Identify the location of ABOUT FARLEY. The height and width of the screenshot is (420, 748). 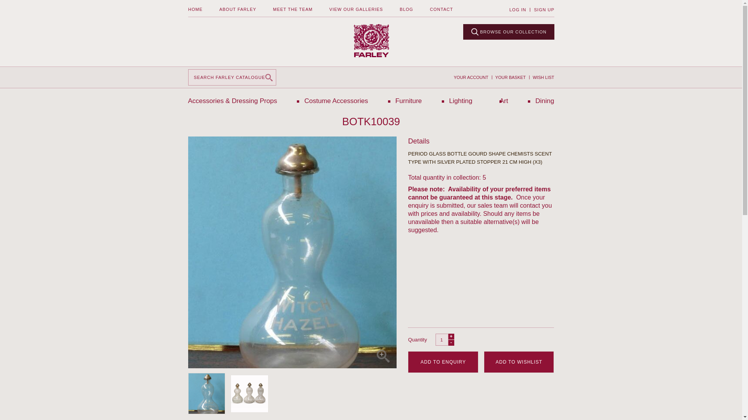
(237, 9).